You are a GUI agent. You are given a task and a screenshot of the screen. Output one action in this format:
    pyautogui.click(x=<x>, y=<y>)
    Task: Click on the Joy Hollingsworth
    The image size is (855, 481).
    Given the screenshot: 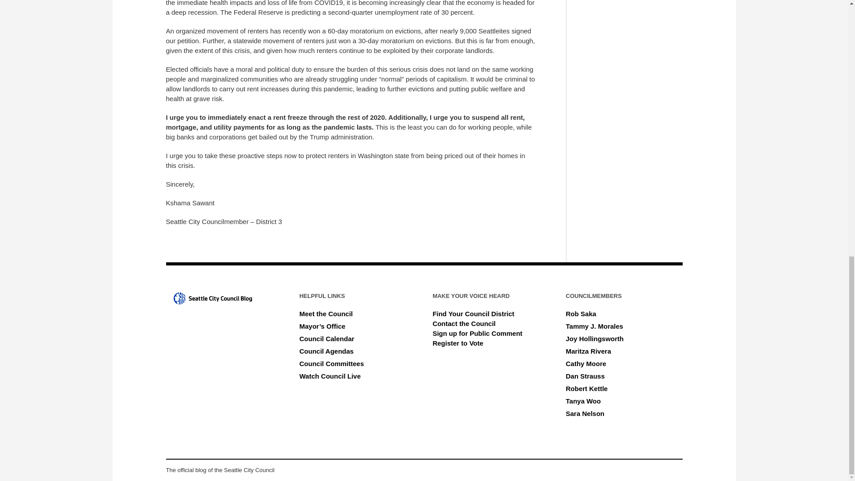 What is the action you would take?
    pyautogui.click(x=595, y=338)
    